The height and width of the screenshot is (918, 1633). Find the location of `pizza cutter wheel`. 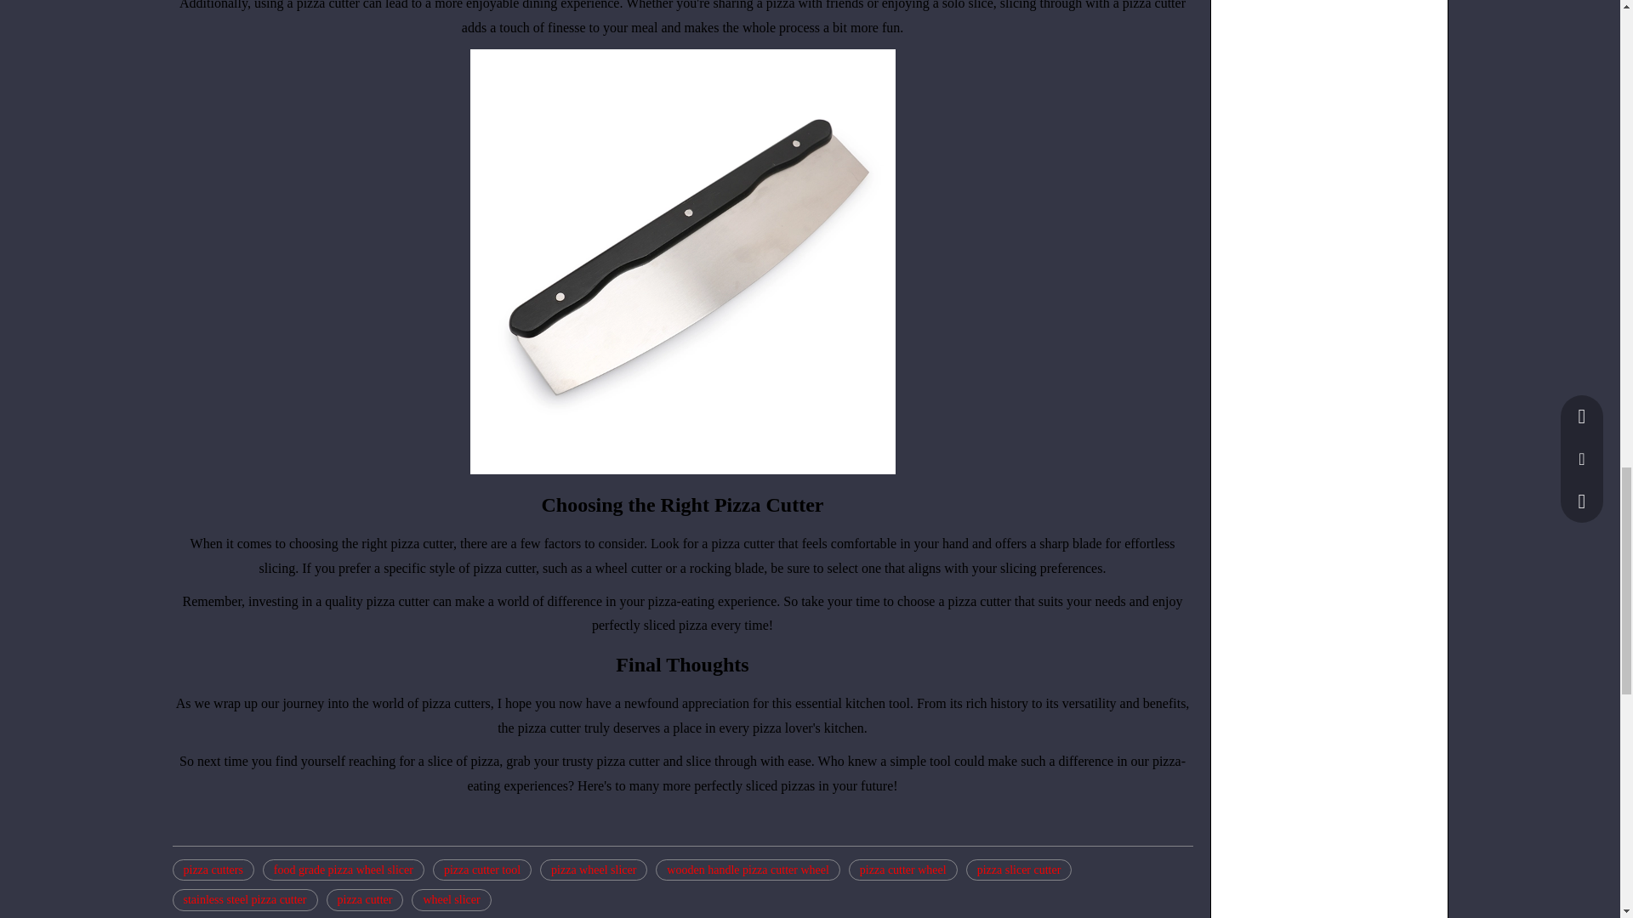

pizza cutter wheel is located at coordinates (903, 870).